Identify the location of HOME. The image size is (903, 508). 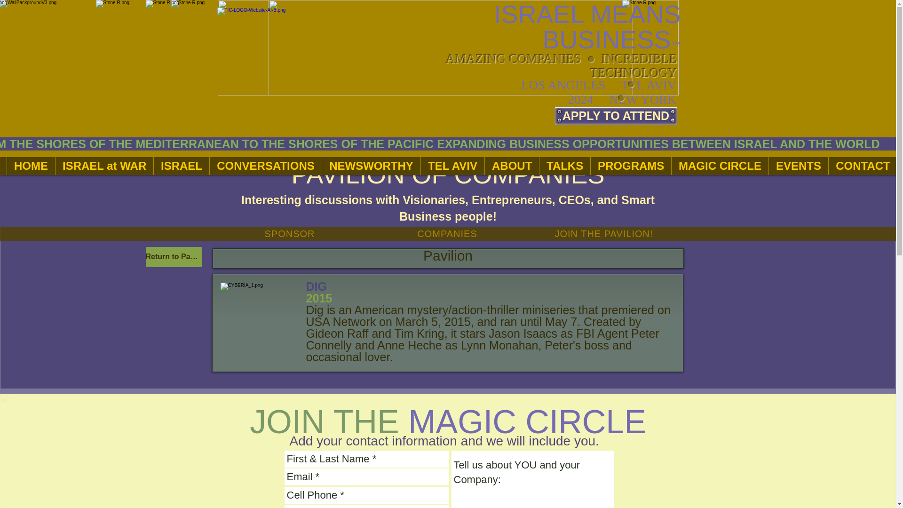
(31, 166).